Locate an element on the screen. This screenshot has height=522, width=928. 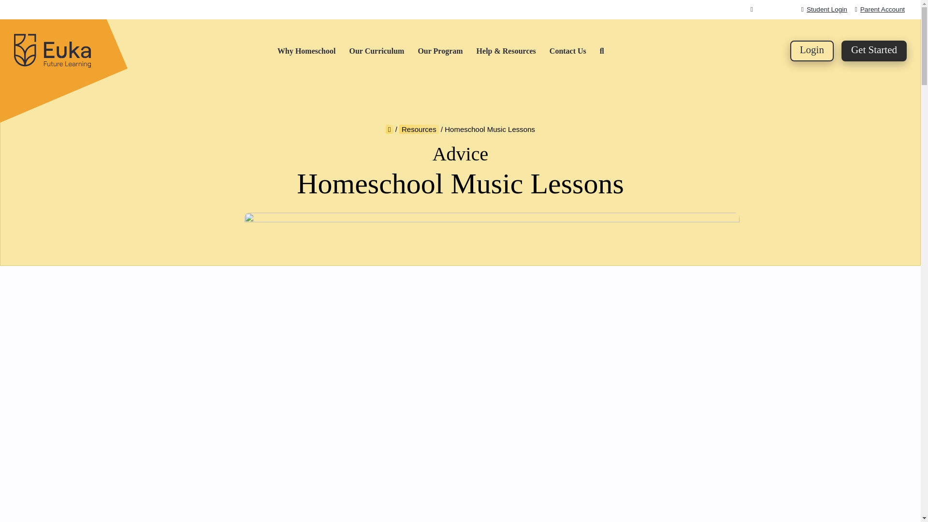
Our Curriculum is located at coordinates (376, 51).